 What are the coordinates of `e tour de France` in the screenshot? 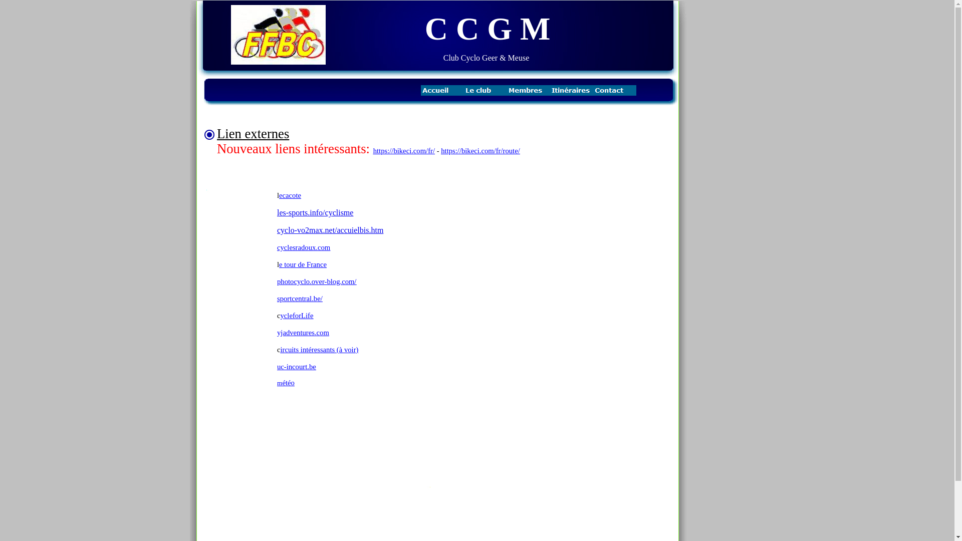 It's located at (303, 264).